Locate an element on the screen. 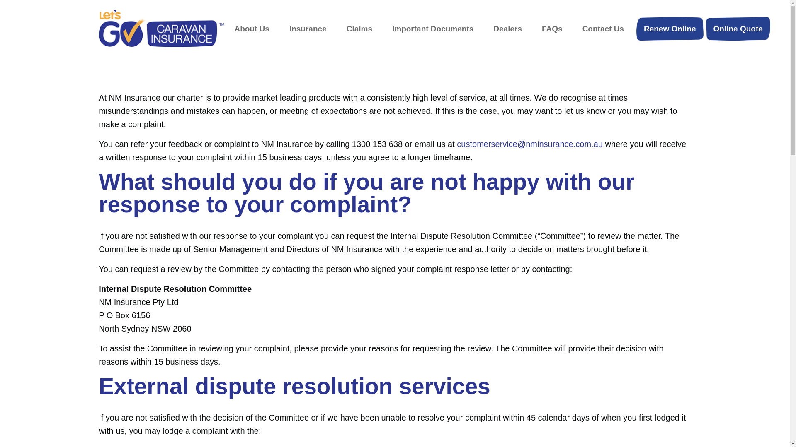 This screenshot has height=447, width=796. Dealers is located at coordinates (507, 29).